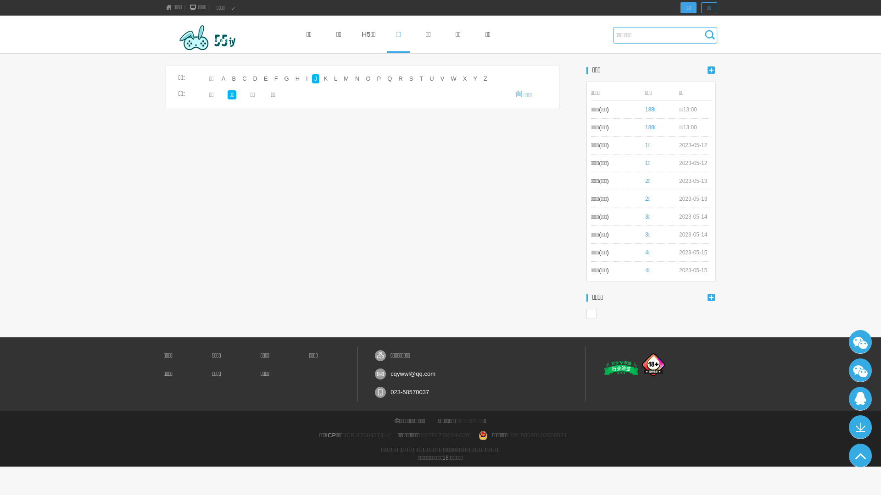 The image size is (881, 495). Describe the element at coordinates (336, 79) in the screenshot. I see `L` at that location.